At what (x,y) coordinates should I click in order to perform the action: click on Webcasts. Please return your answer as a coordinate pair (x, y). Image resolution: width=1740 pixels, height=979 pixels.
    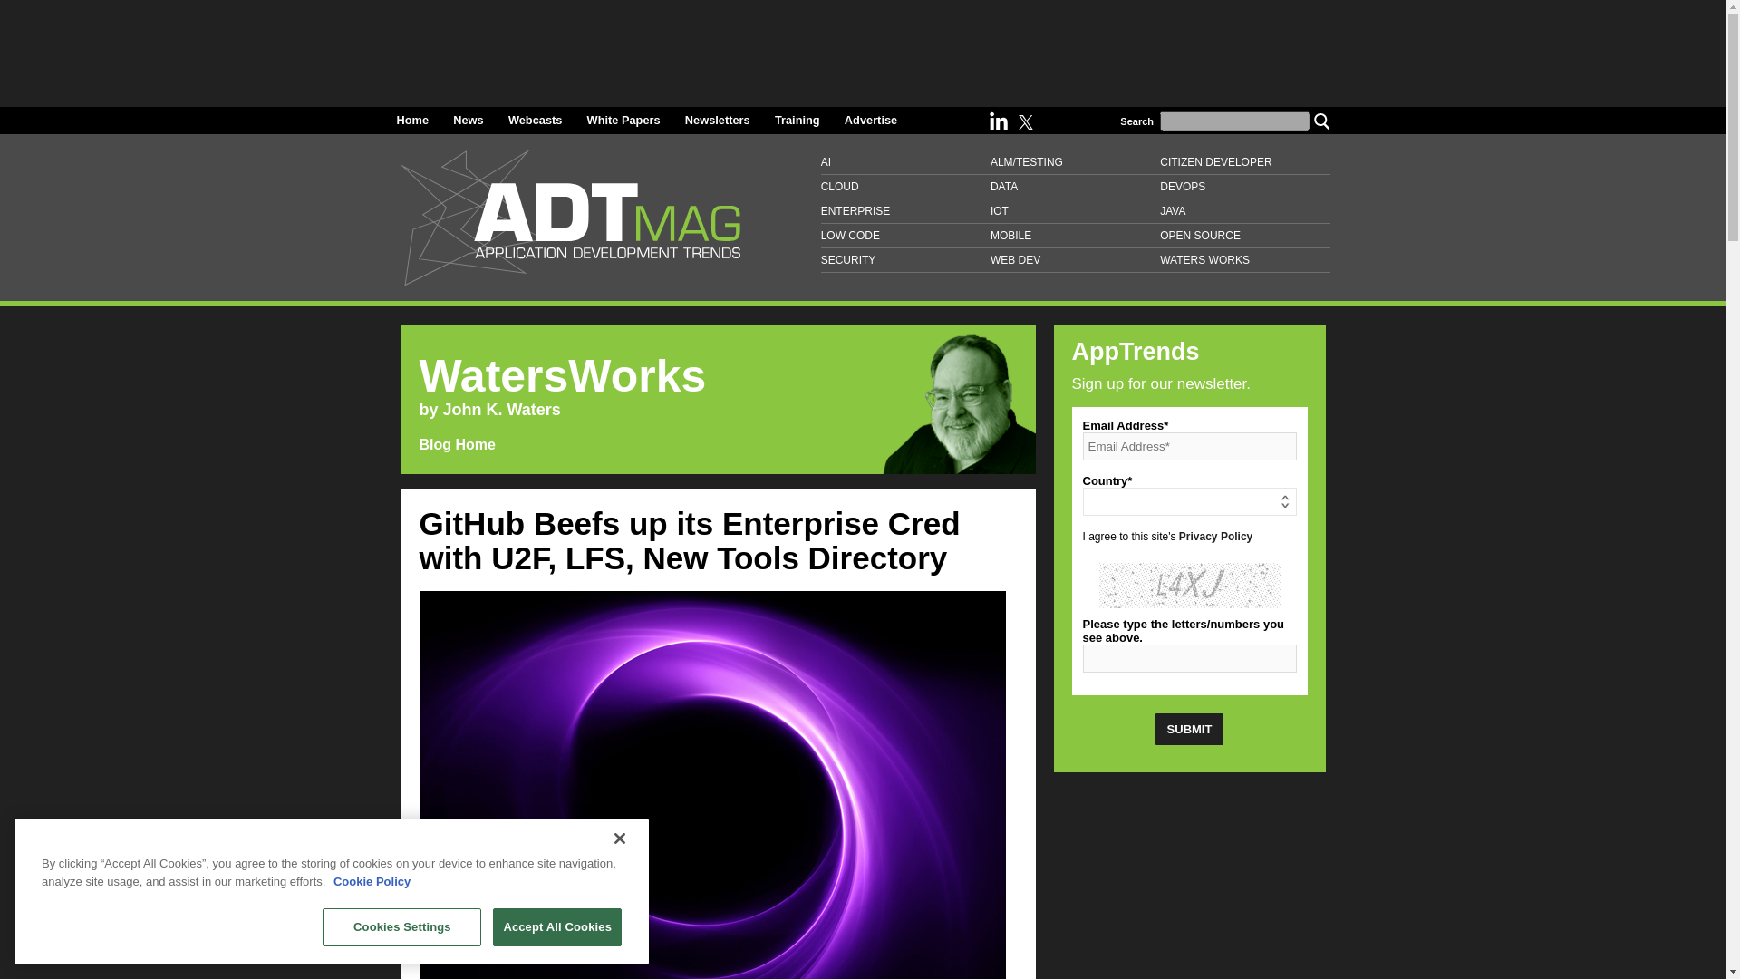
    Looking at the image, I should click on (535, 120).